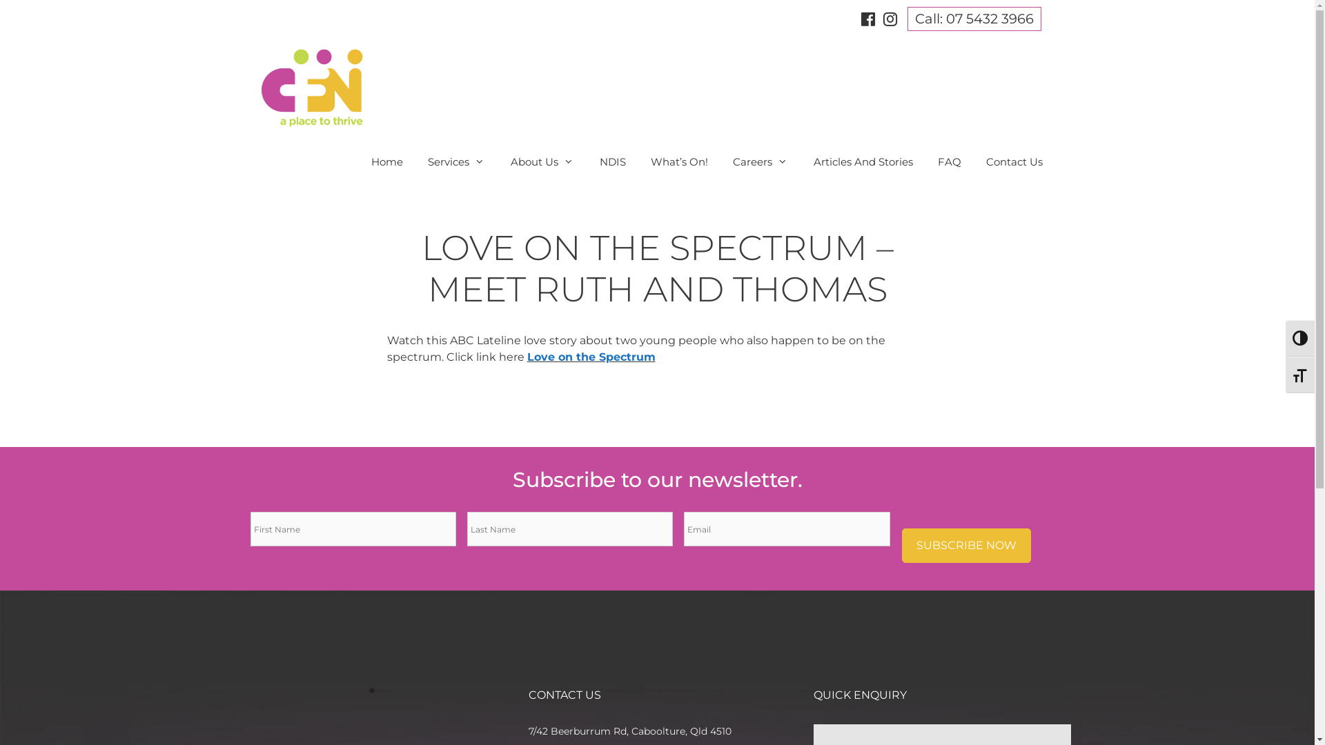 Image resolution: width=1325 pixels, height=745 pixels. What do you see at coordinates (949, 162) in the screenshot?
I see `FAQ` at bounding box center [949, 162].